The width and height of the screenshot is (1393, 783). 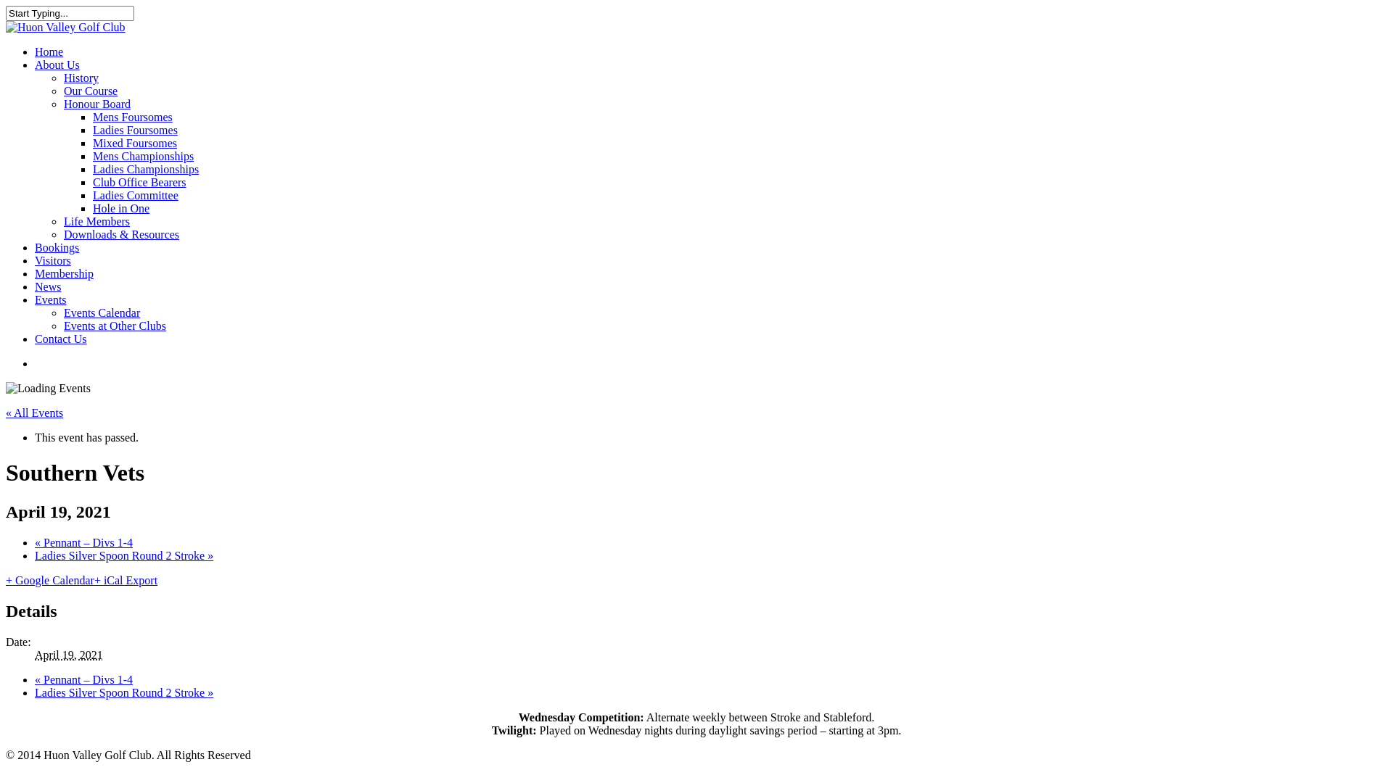 I want to click on Events at Other Clubs, so click(x=115, y=326).